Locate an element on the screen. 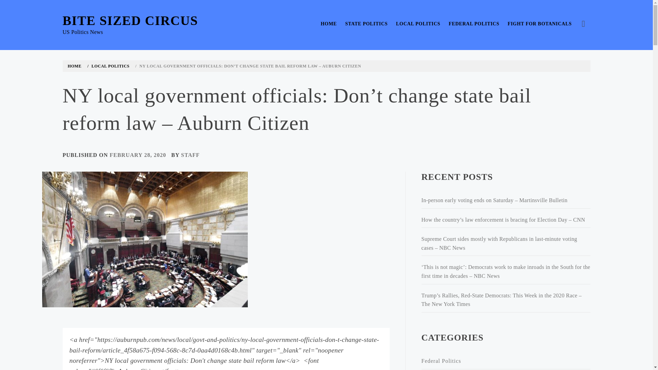 The height and width of the screenshot is (370, 658). LOCAL POLITICS is located at coordinates (418, 24).